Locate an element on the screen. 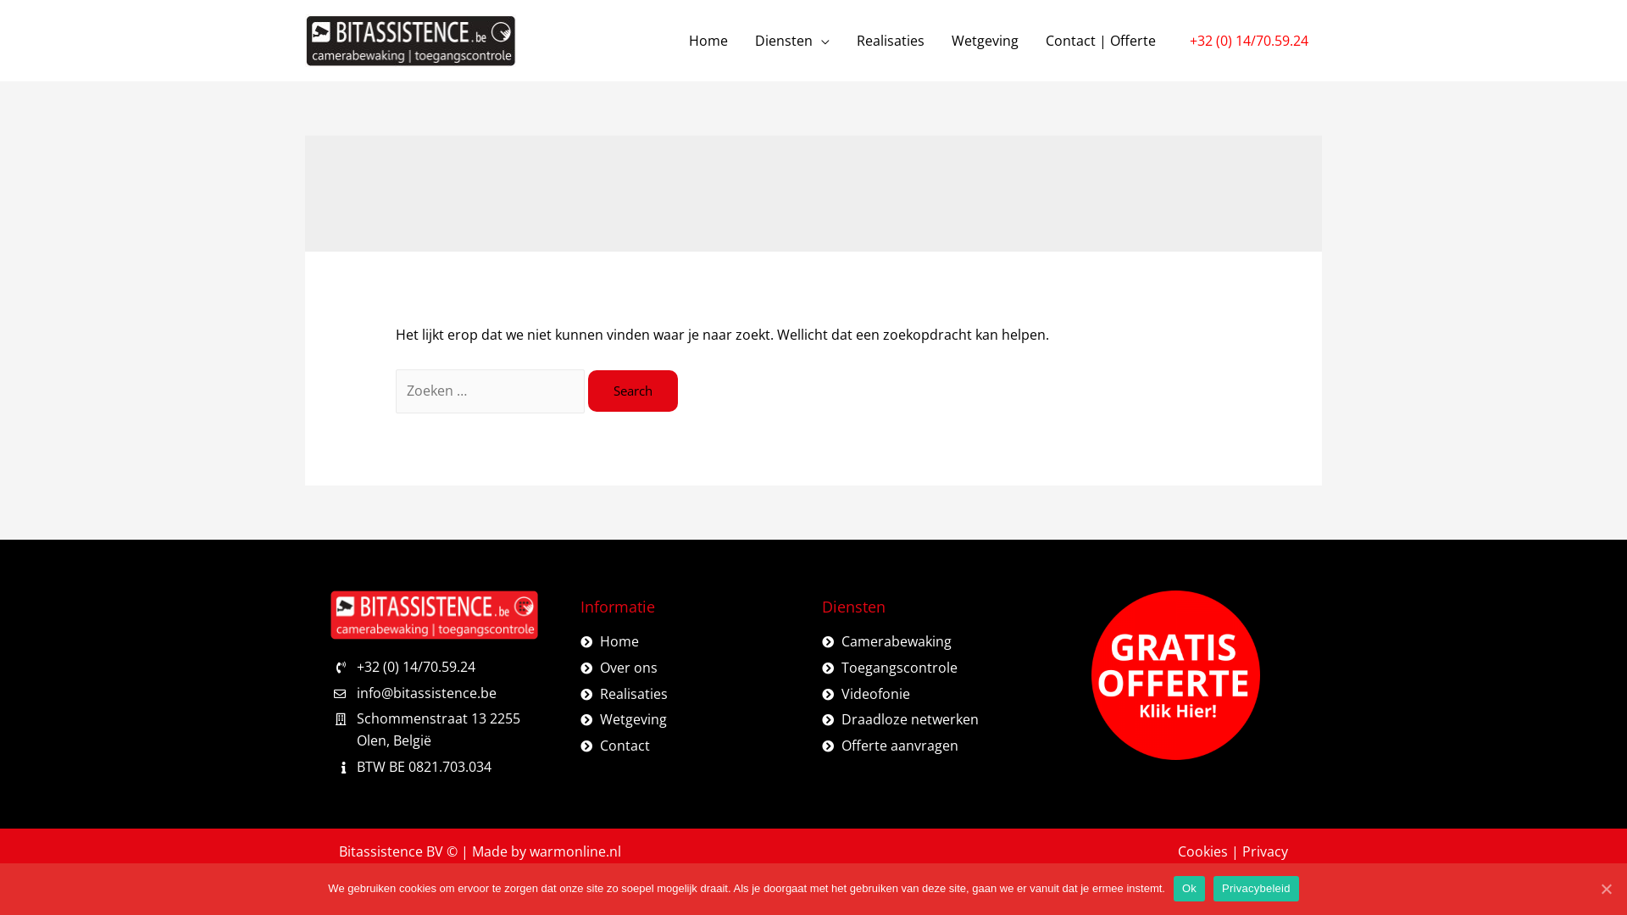 This screenshot has height=915, width=1627. Cookies | Privacy is located at coordinates (1233, 852).